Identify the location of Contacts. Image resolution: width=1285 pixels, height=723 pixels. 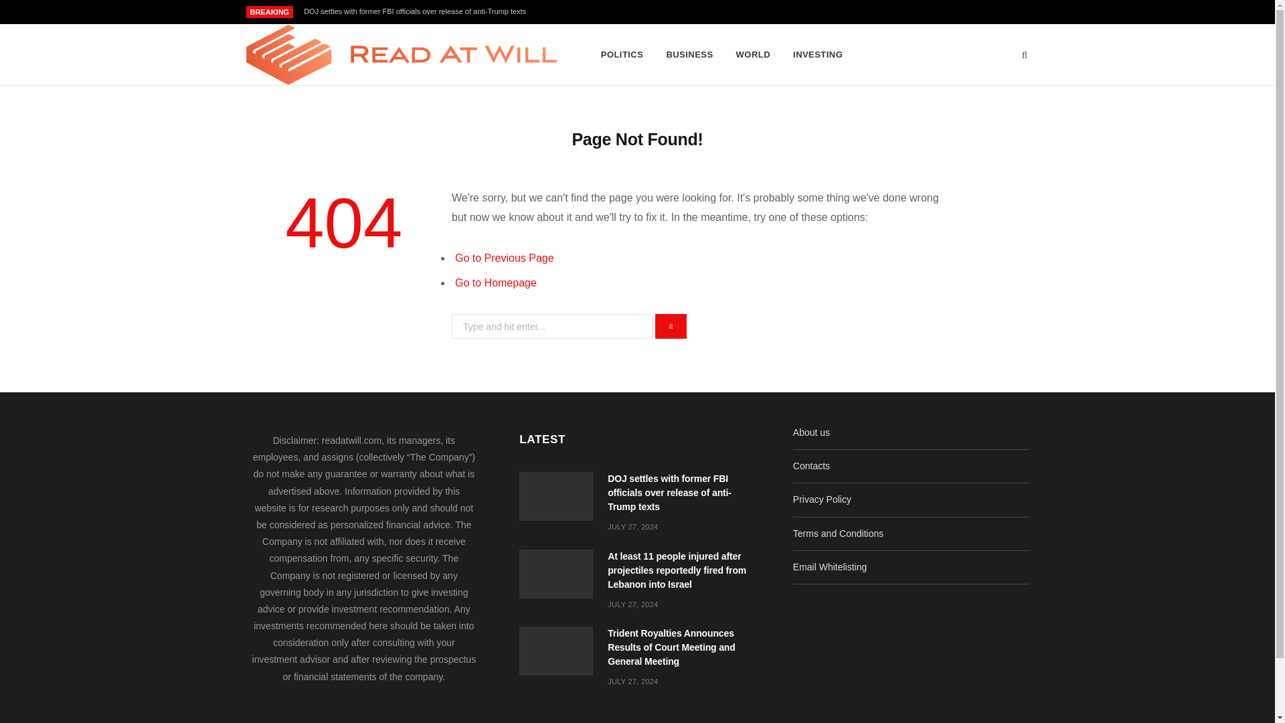
(811, 466).